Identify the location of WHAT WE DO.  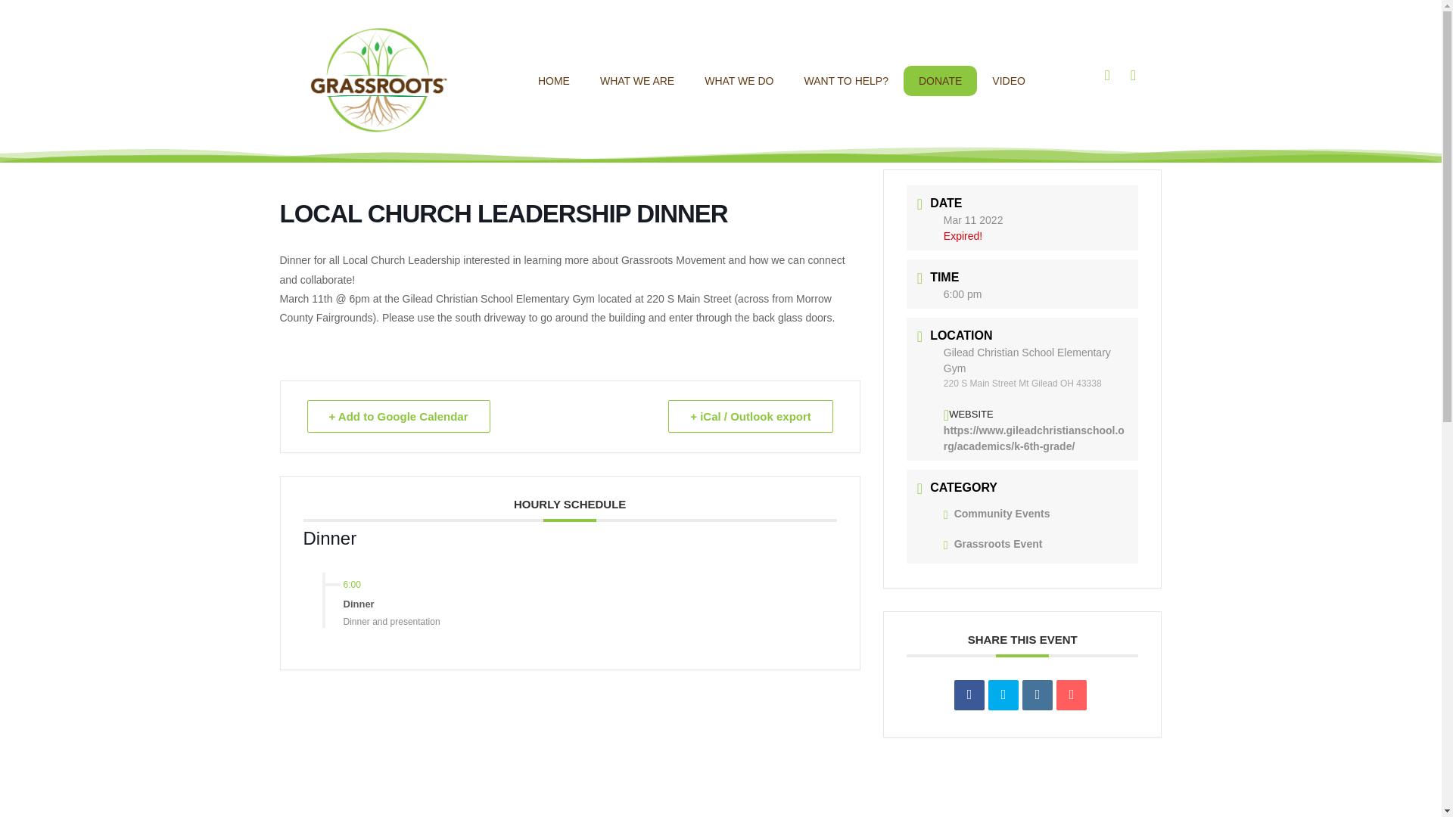
(739, 81).